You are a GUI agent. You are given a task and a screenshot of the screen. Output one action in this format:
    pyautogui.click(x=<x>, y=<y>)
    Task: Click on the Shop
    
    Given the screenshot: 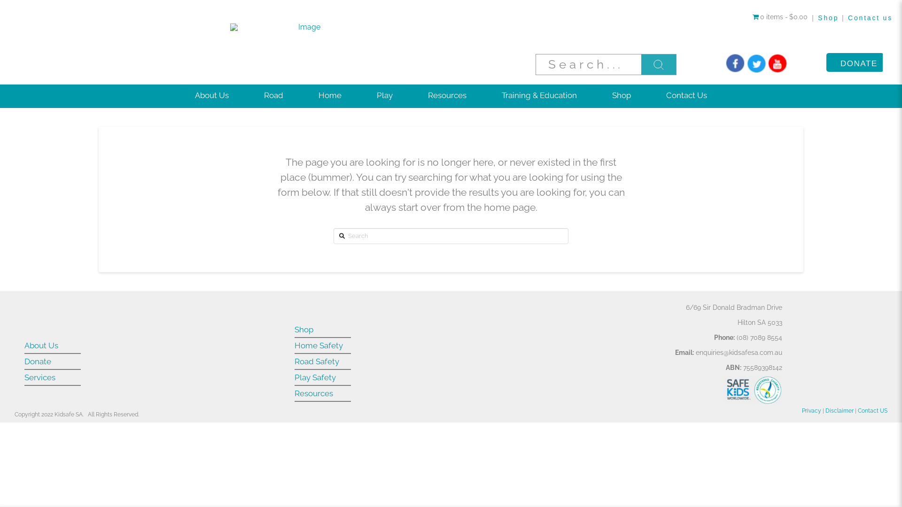 What is the action you would take?
    pyautogui.click(x=622, y=96)
    